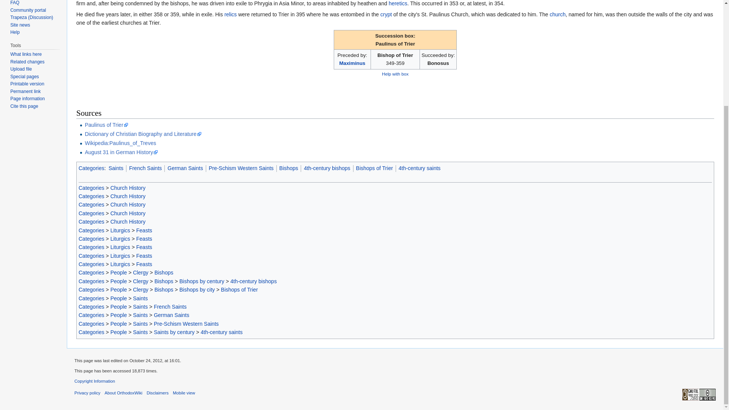 This screenshot has width=729, height=410. I want to click on Church History, so click(128, 196).